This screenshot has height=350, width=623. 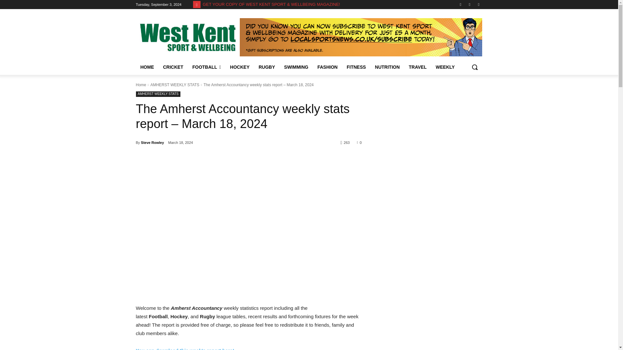 What do you see at coordinates (267, 67) in the screenshot?
I see `RUGBY` at bounding box center [267, 67].